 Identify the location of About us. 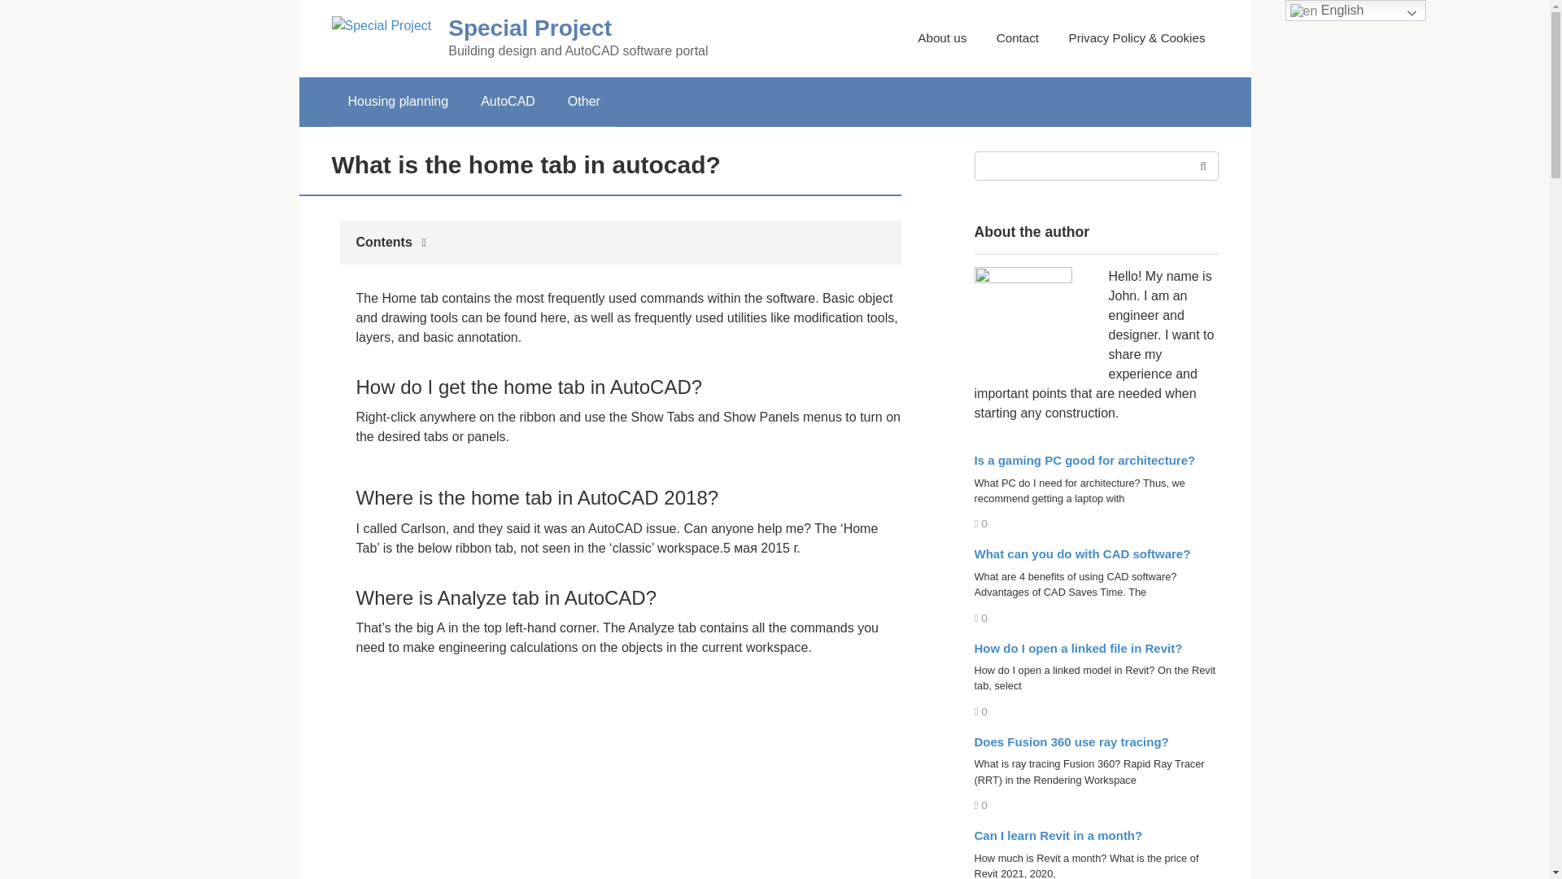
(942, 37).